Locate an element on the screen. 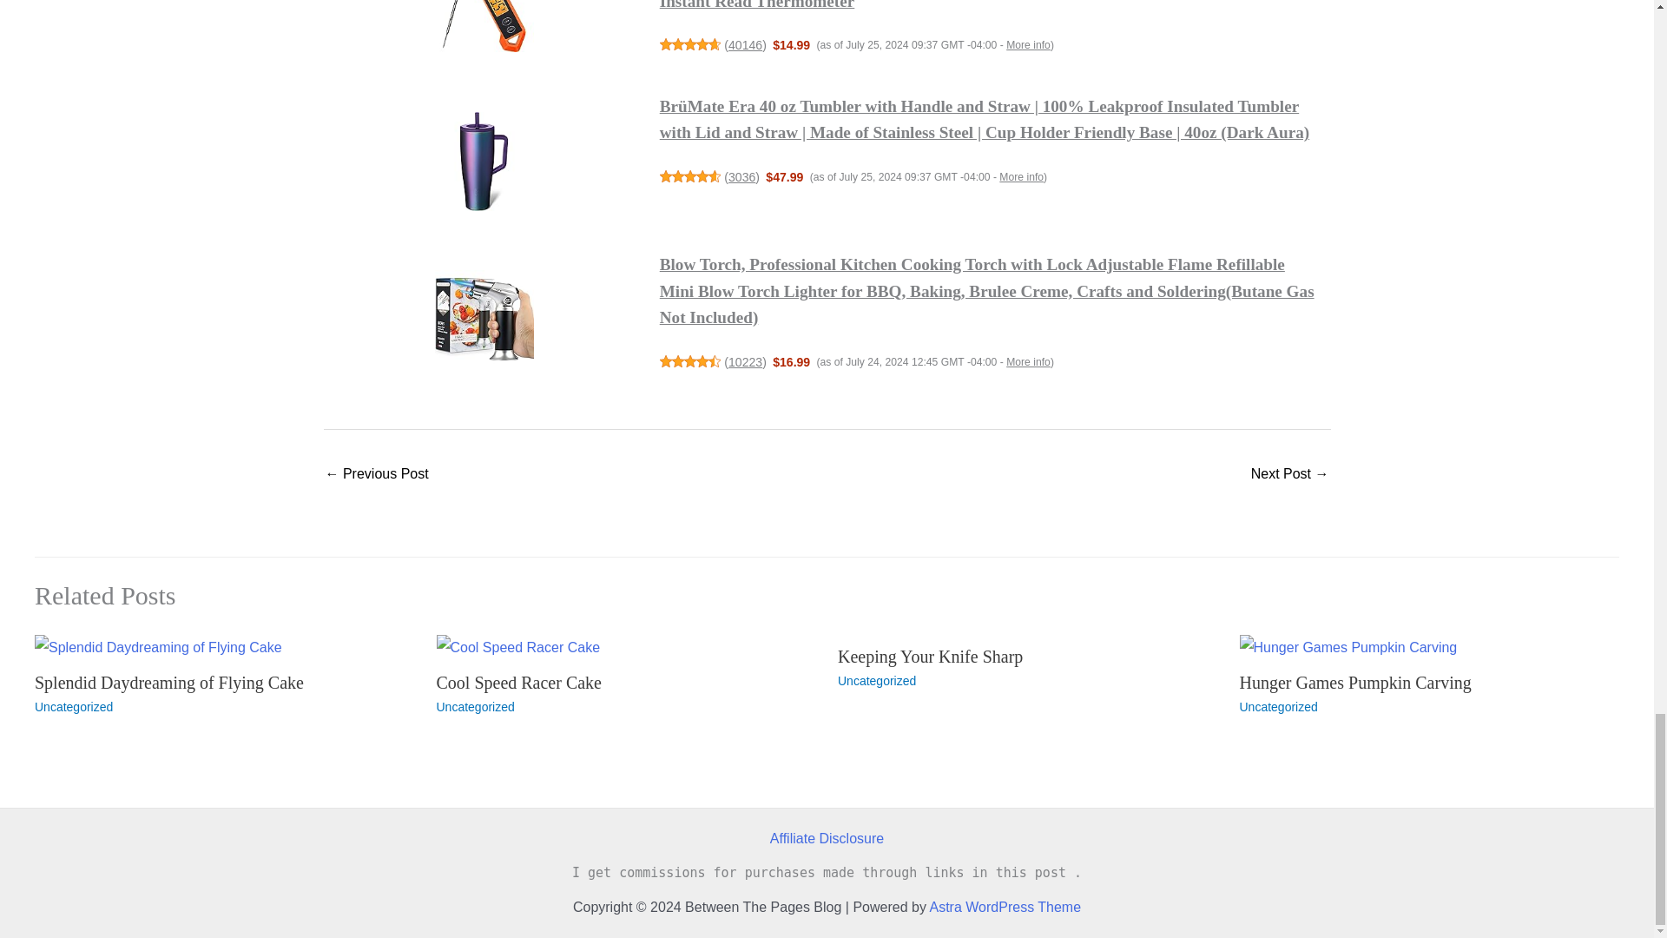 This screenshot has width=1667, height=938. Uncategorized is located at coordinates (74, 706).